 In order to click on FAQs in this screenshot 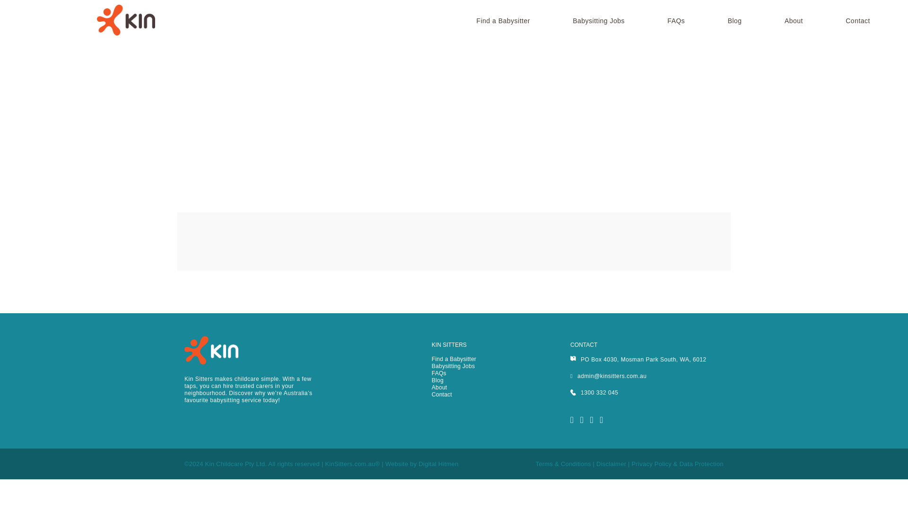, I will do `click(439, 373)`.